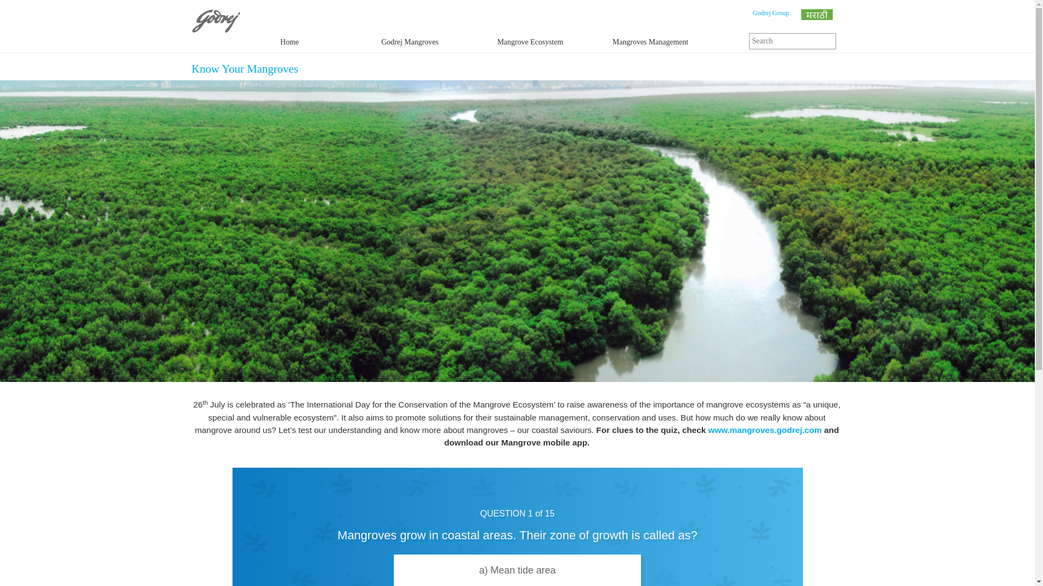  Describe the element at coordinates (410, 42) in the screenshot. I see `Godrej Mangroves` at that location.